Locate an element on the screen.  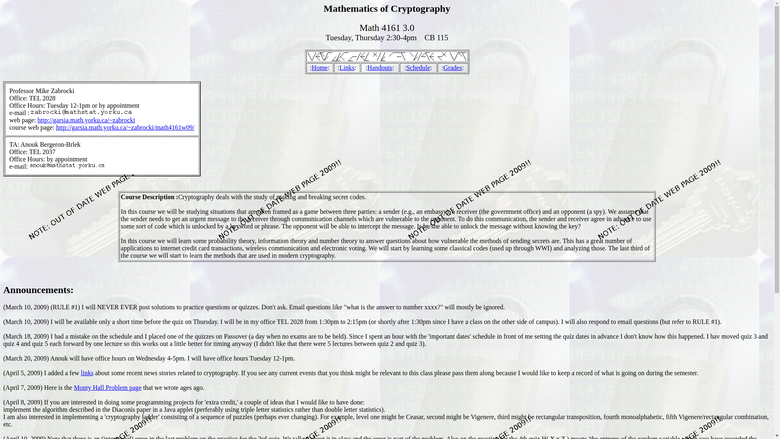
Handouts is located at coordinates (379, 67).